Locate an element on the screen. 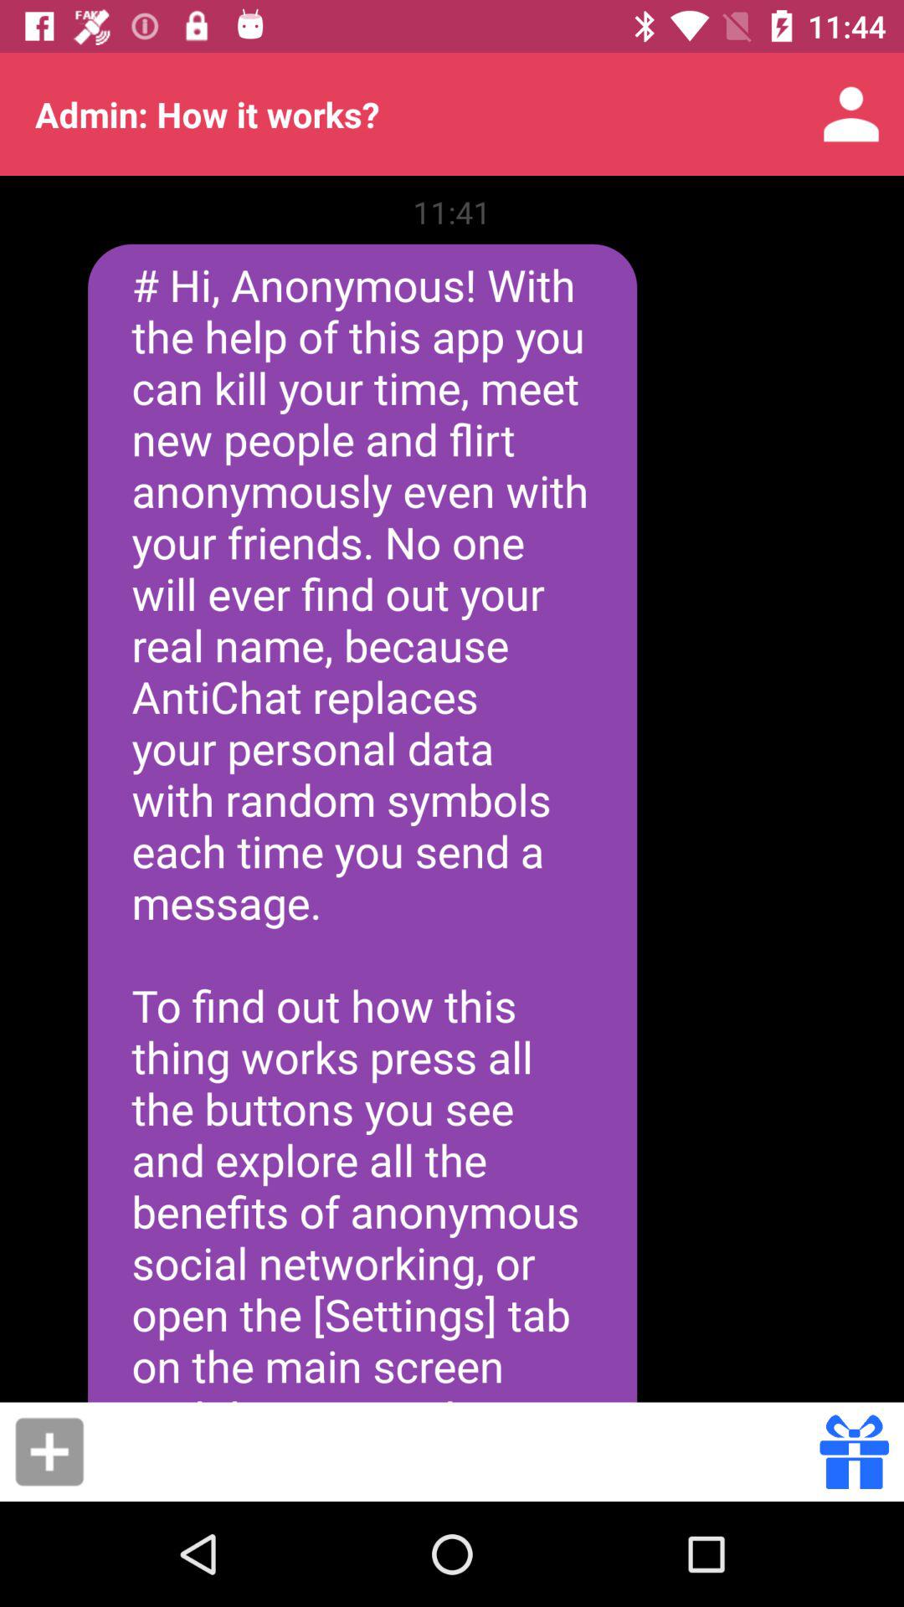 This screenshot has width=904, height=1607. tap the item above the hi anonymous with icon is located at coordinates (452, 212).